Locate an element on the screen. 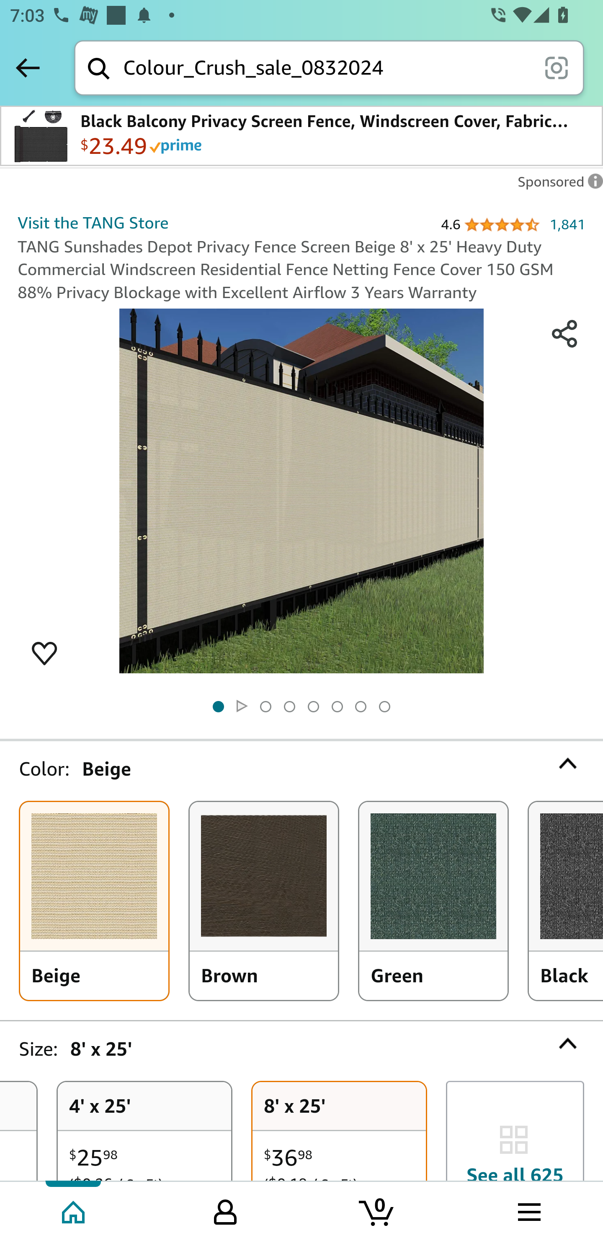 The image size is (603, 1241). Black is located at coordinates (566, 901).